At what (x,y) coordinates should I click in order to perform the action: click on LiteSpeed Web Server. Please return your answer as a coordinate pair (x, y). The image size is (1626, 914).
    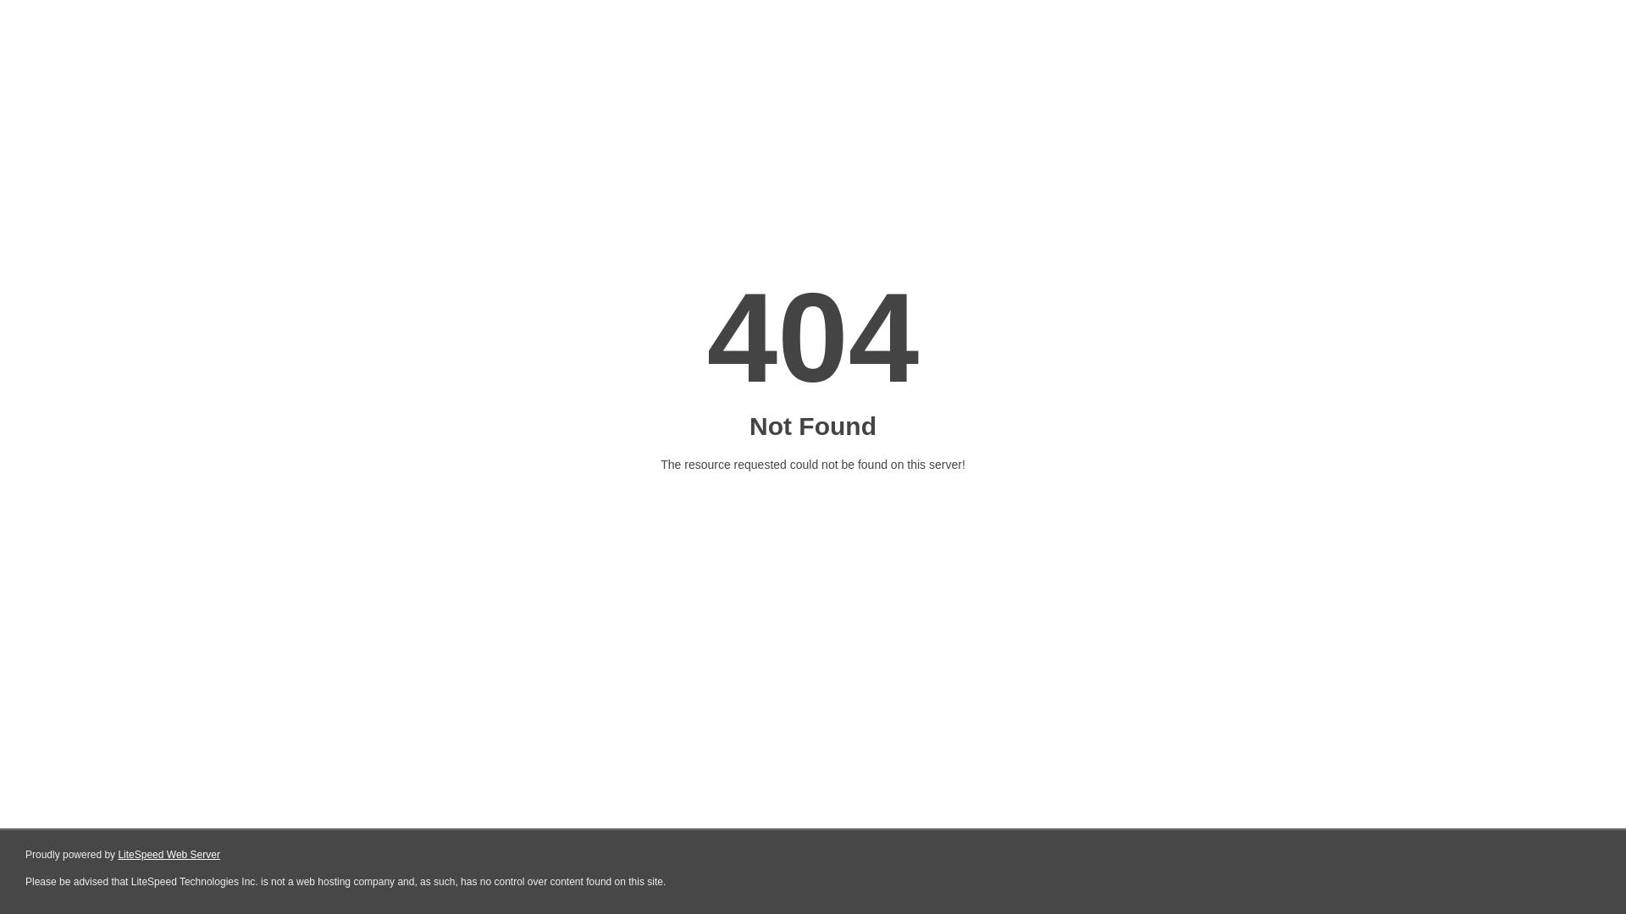
    Looking at the image, I should click on (169, 855).